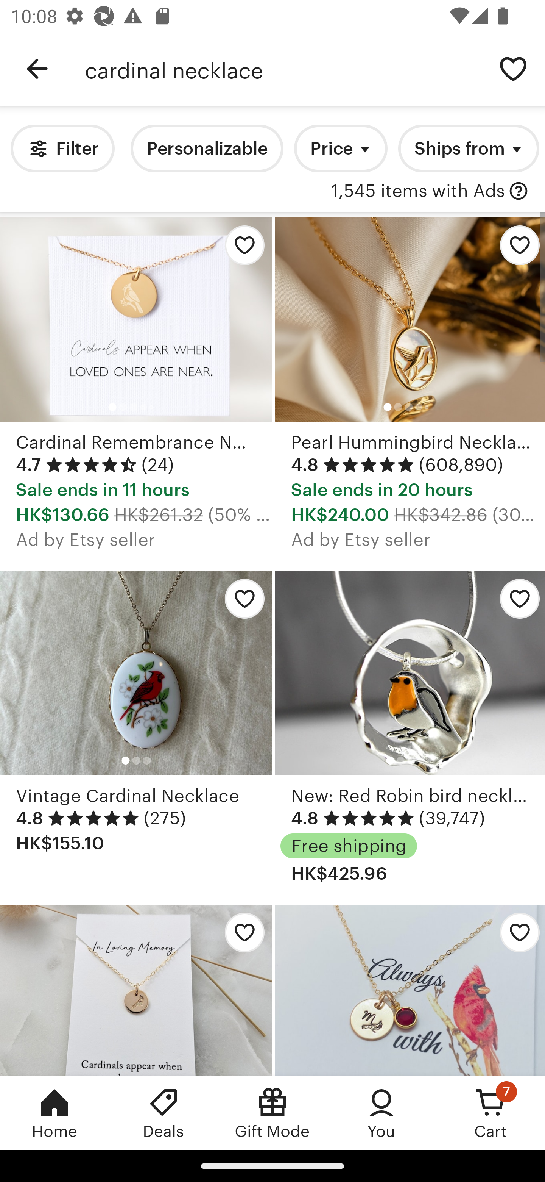  Describe the element at coordinates (513, 68) in the screenshot. I see `Save search` at that location.